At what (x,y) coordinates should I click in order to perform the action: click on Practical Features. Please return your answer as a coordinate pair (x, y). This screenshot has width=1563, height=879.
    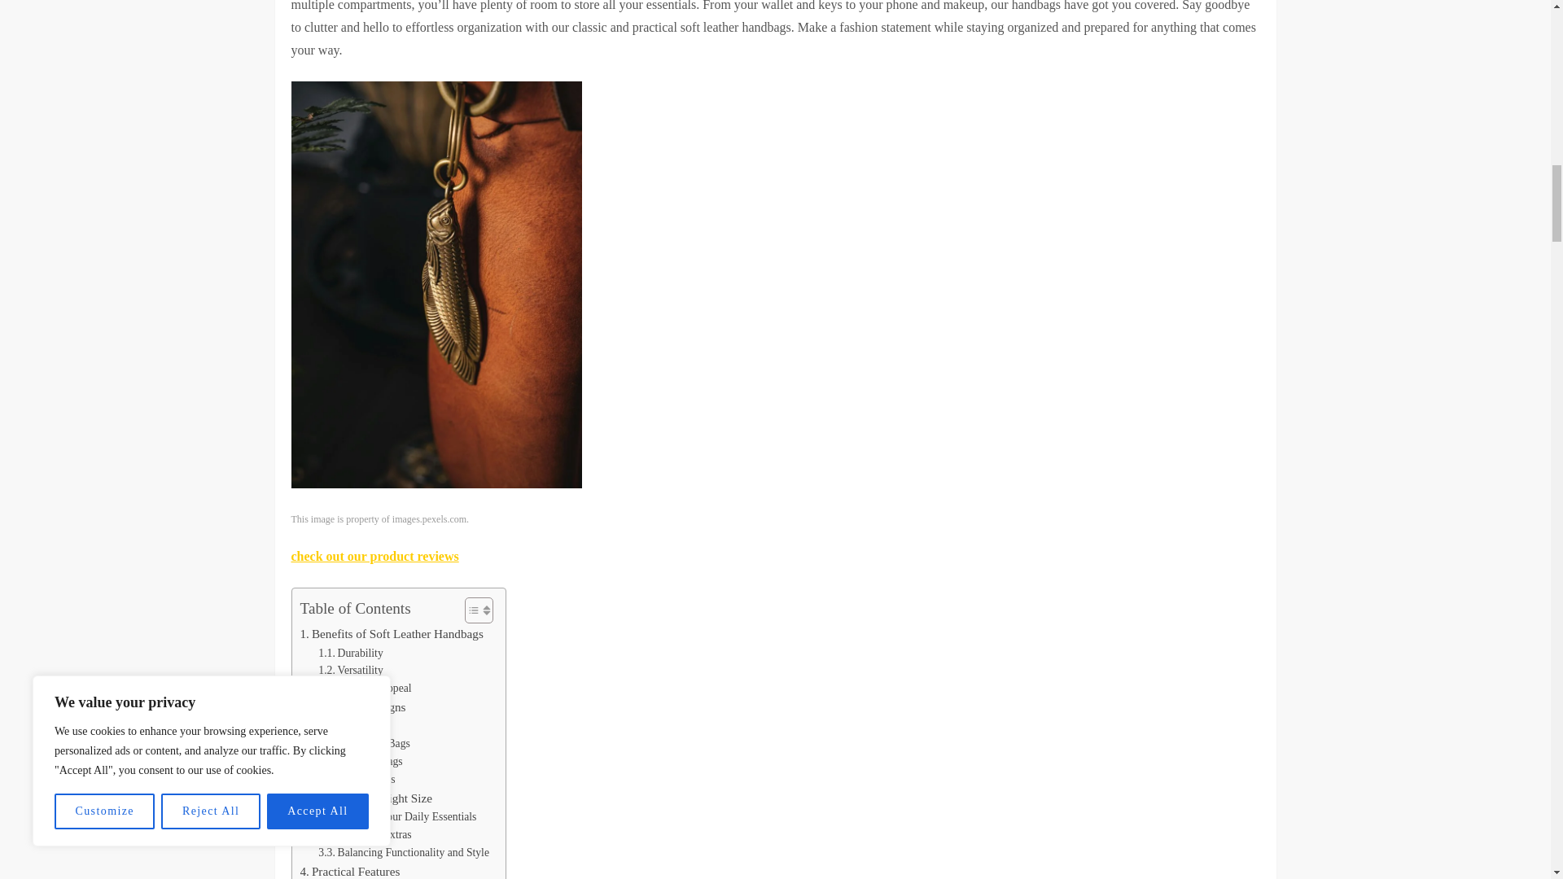
    Looking at the image, I should click on (350, 871).